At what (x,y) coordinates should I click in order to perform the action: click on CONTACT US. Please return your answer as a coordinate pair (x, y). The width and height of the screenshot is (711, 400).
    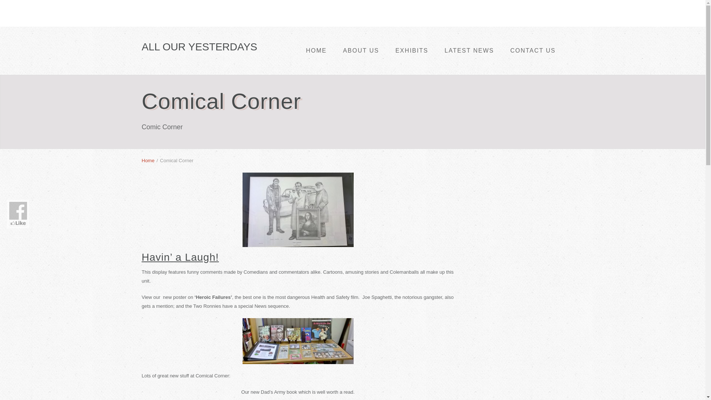
    Looking at the image, I should click on (533, 51).